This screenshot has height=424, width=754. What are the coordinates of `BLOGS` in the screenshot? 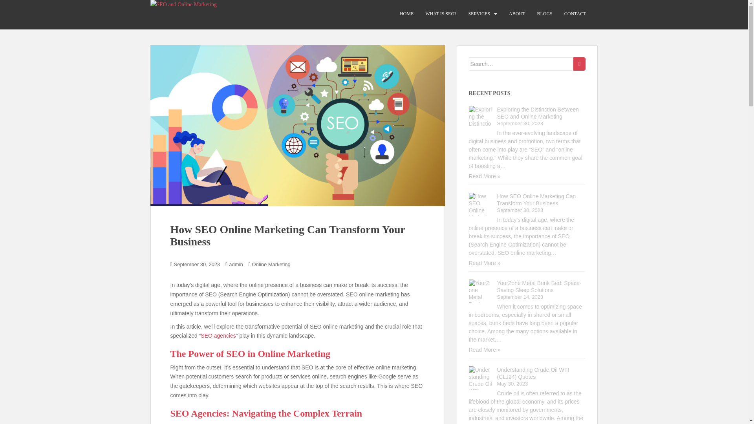 It's located at (544, 14).